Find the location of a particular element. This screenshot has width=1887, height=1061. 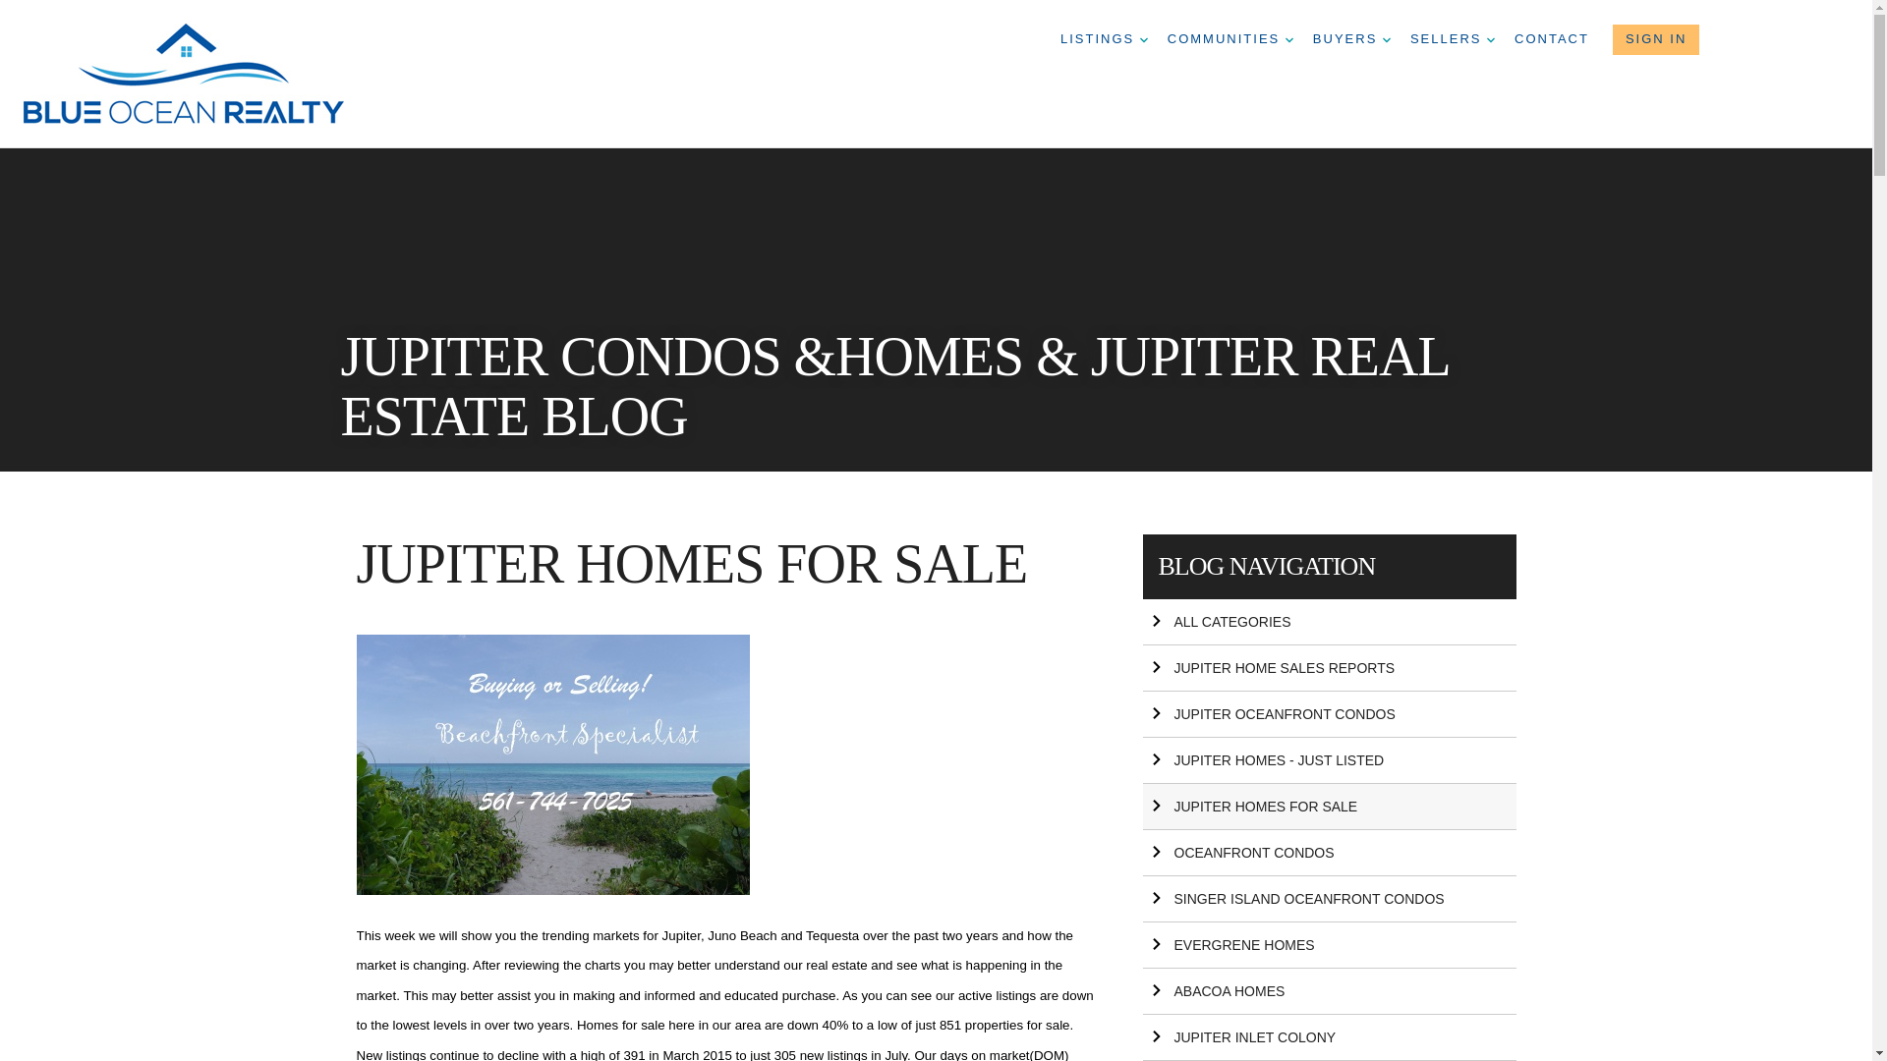

DROPDOWN ARROW is located at coordinates (1490, 39).